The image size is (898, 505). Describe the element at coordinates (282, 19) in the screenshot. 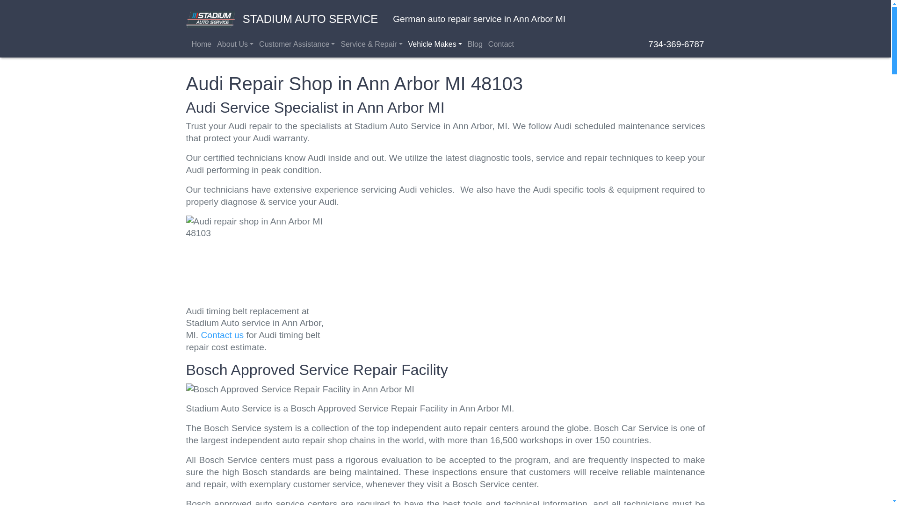

I see `STADIUM AUTO SERVICE` at that location.